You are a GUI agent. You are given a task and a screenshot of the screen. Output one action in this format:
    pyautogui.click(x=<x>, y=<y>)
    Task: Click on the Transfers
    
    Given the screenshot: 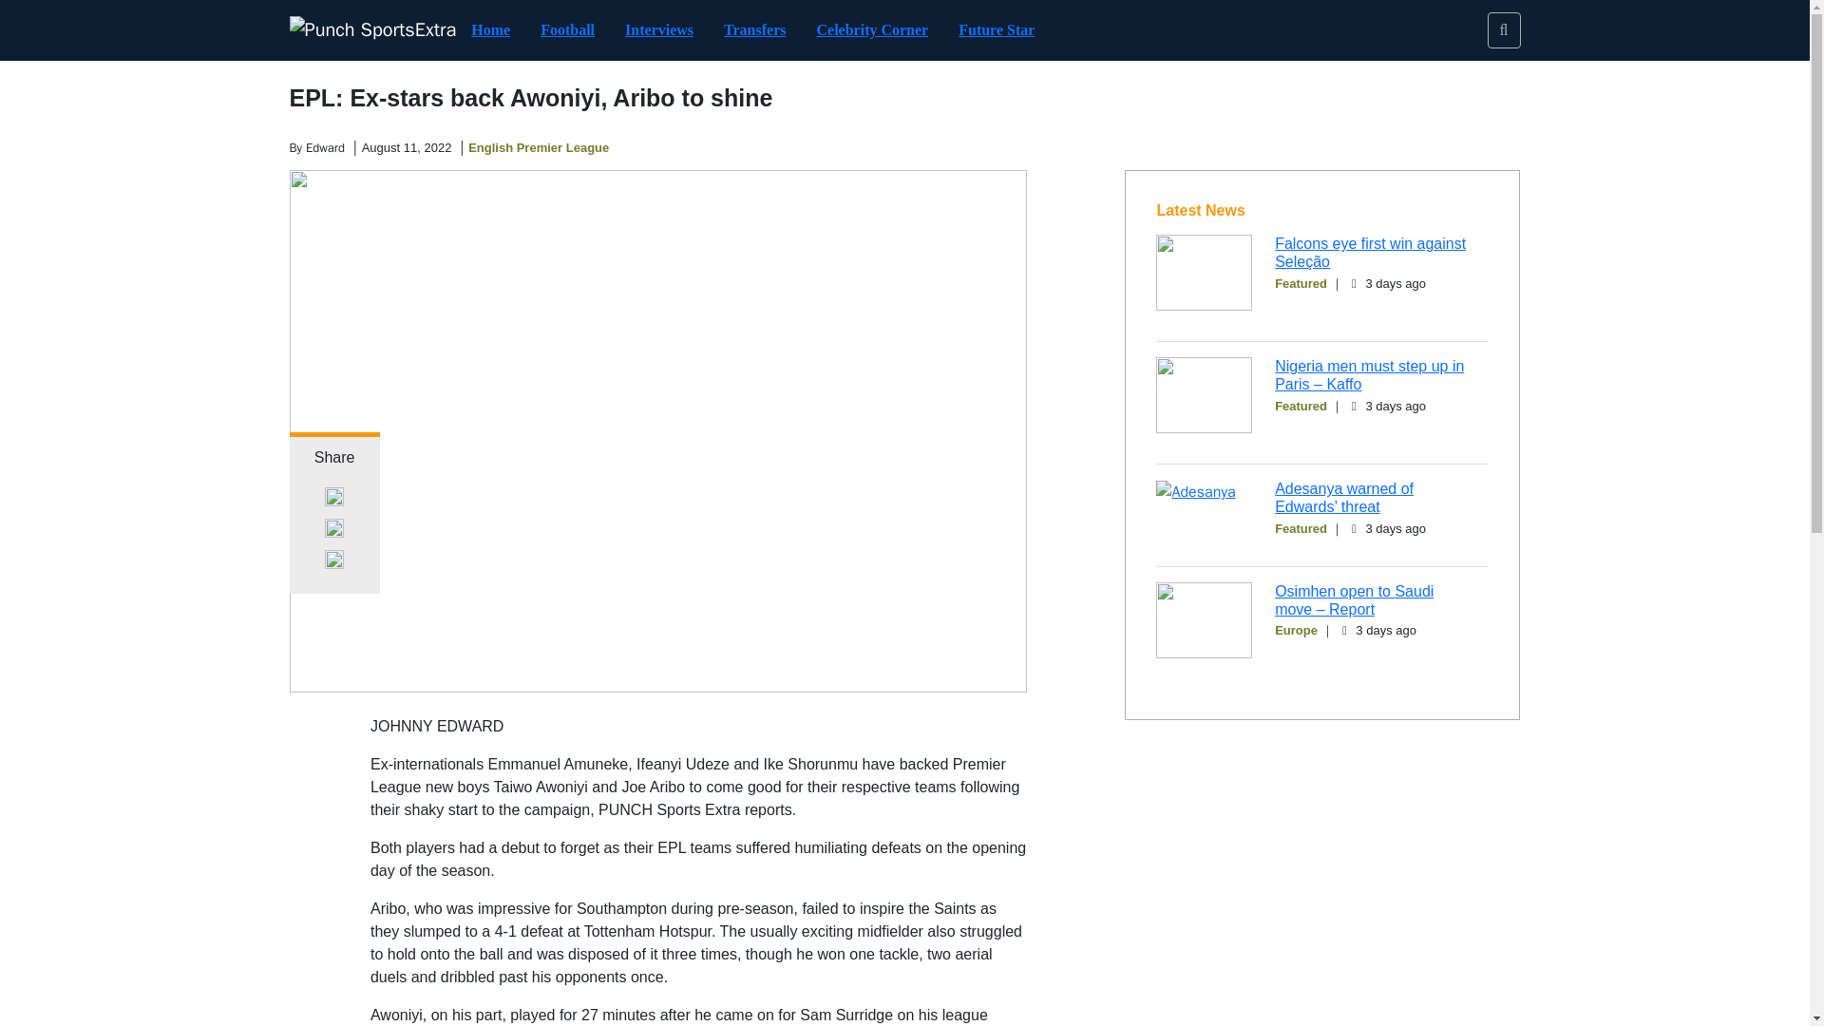 What is the action you would take?
    pyautogui.click(x=754, y=28)
    